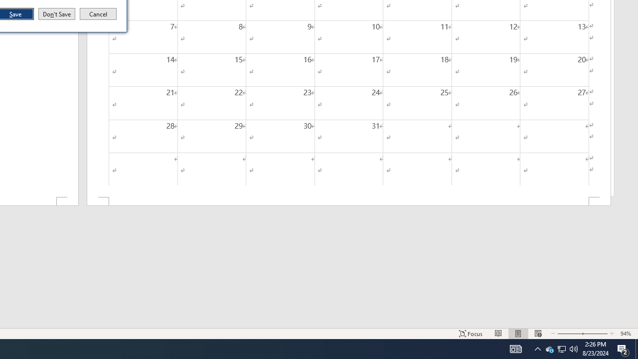  What do you see at coordinates (561, 349) in the screenshot?
I see `Show desktop` at bounding box center [561, 349].